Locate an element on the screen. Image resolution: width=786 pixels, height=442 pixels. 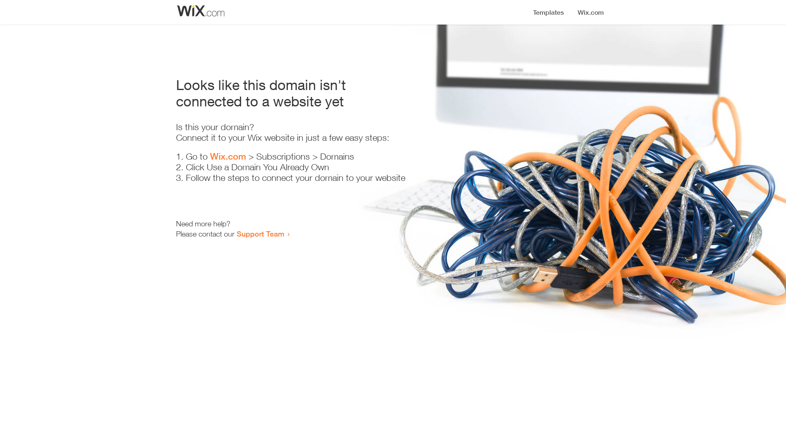
Support Team is located at coordinates (260, 234).